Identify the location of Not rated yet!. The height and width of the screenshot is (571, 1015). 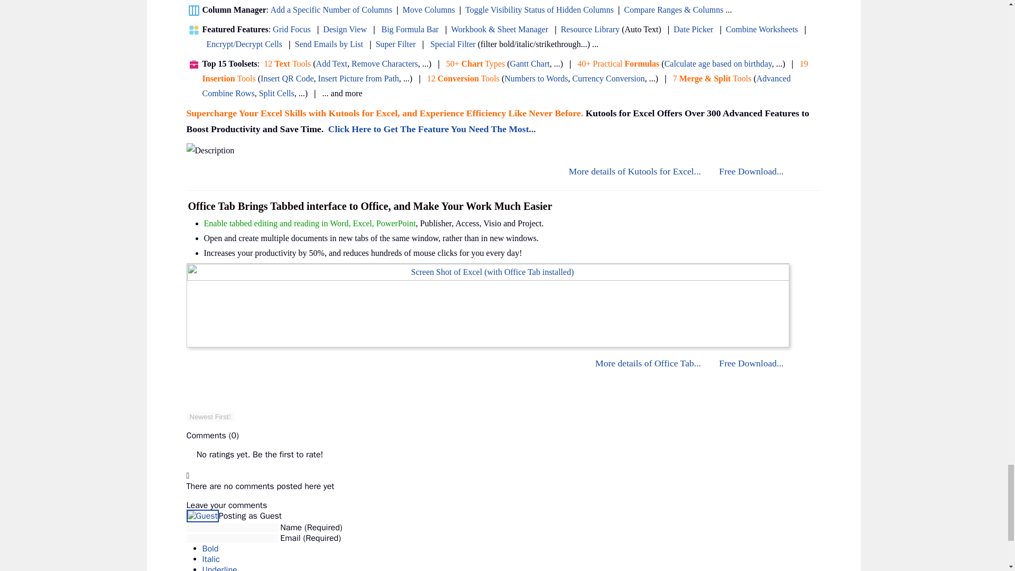
(190, 455).